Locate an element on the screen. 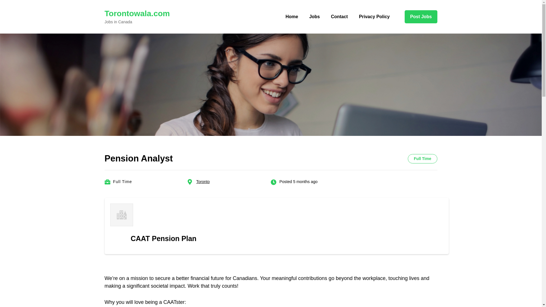  Toronto is located at coordinates (203, 181).